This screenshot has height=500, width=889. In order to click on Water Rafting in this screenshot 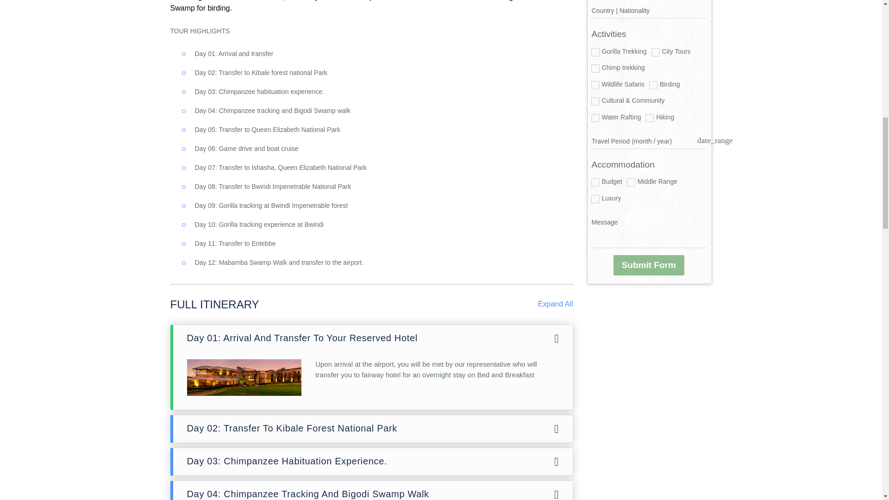, I will do `click(595, 118)`.